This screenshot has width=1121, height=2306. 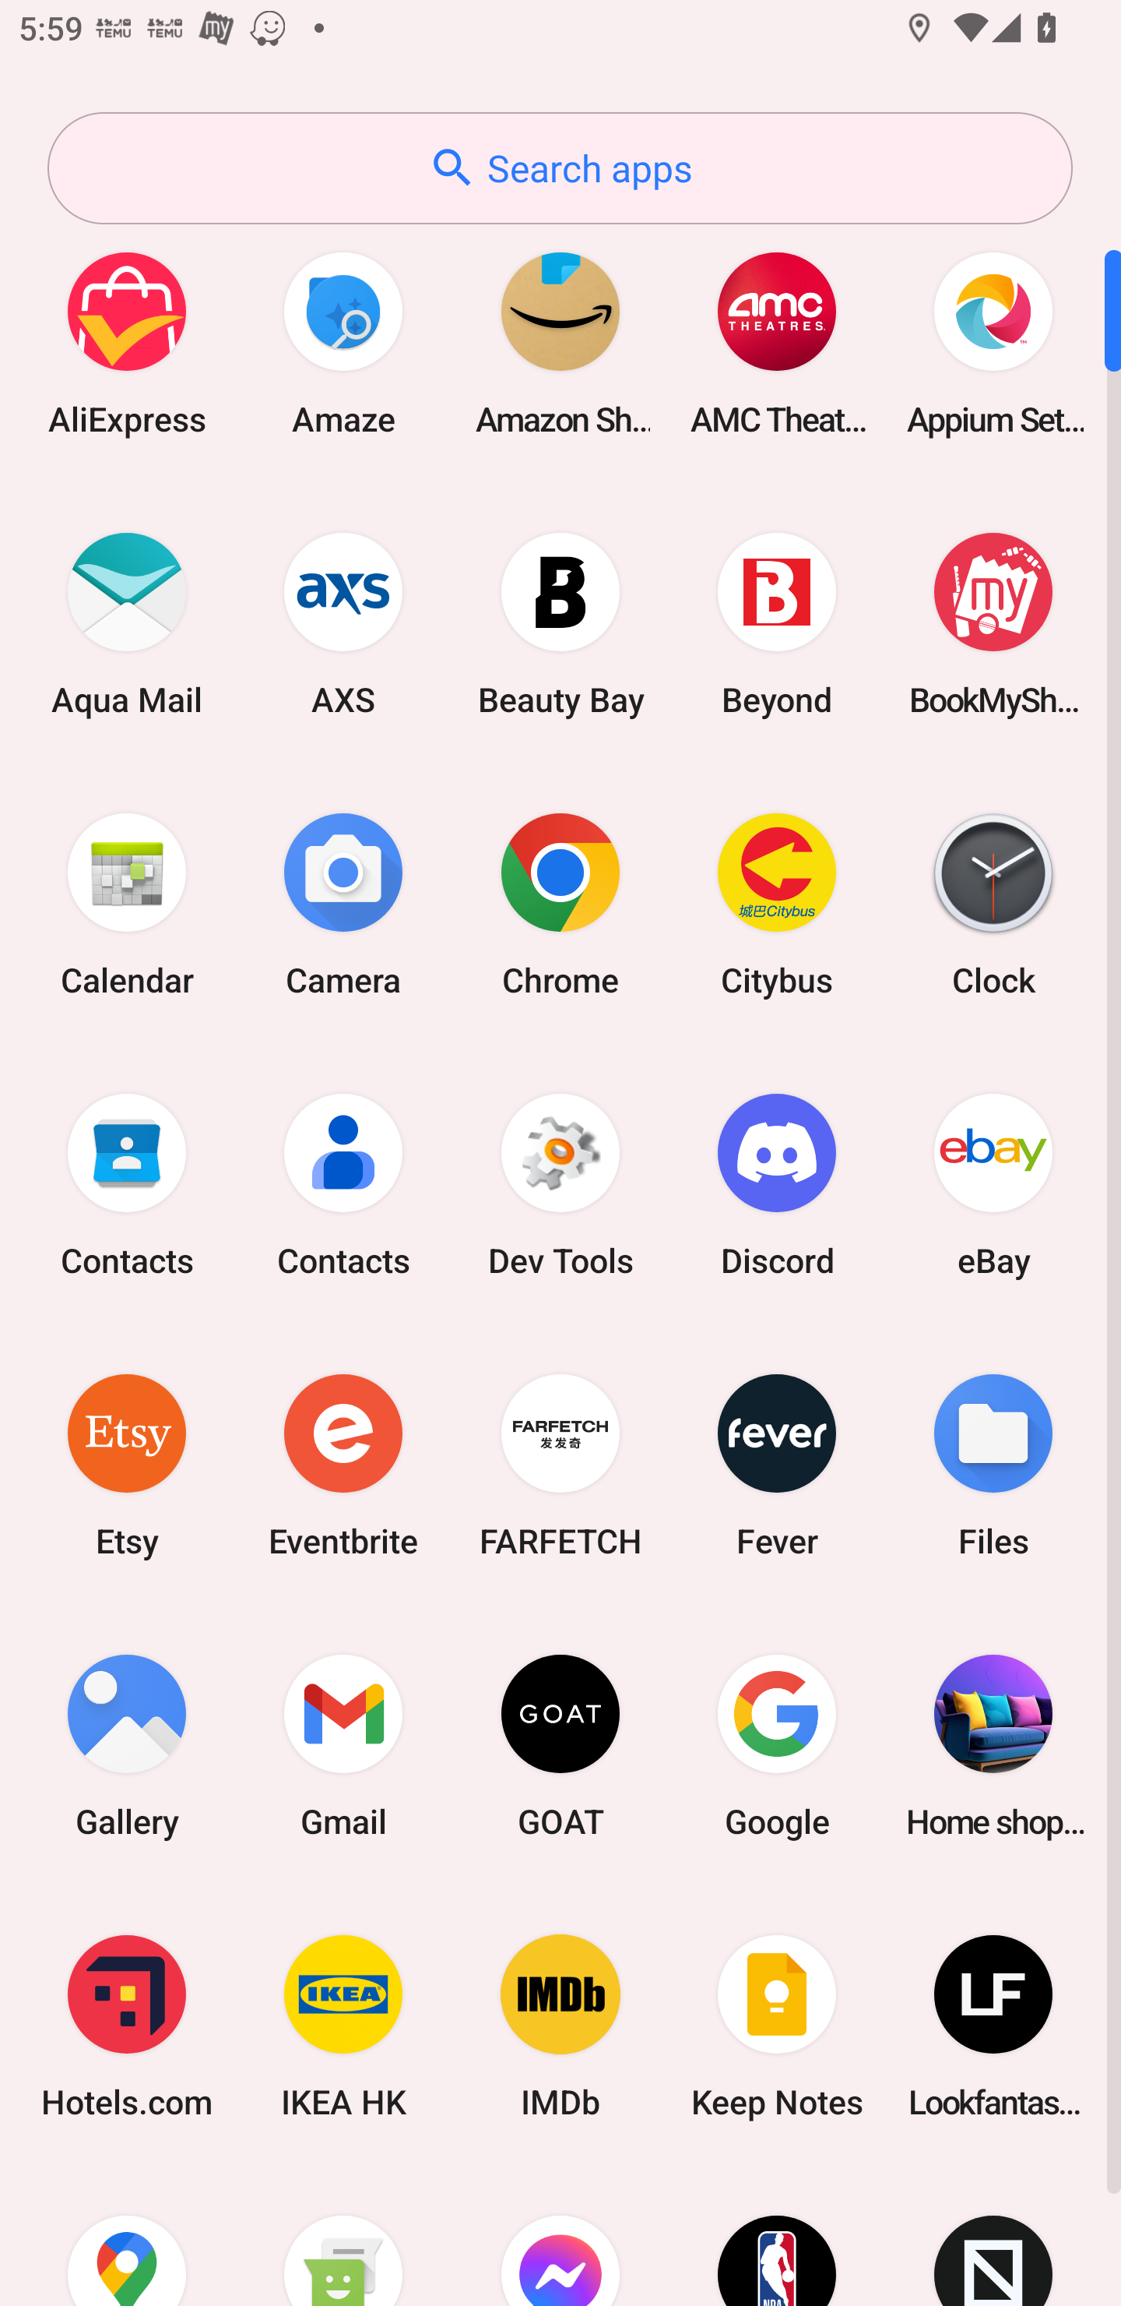 What do you see at coordinates (993, 2027) in the screenshot?
I see `Lookfantastic` at bounding box center [993, 2027].